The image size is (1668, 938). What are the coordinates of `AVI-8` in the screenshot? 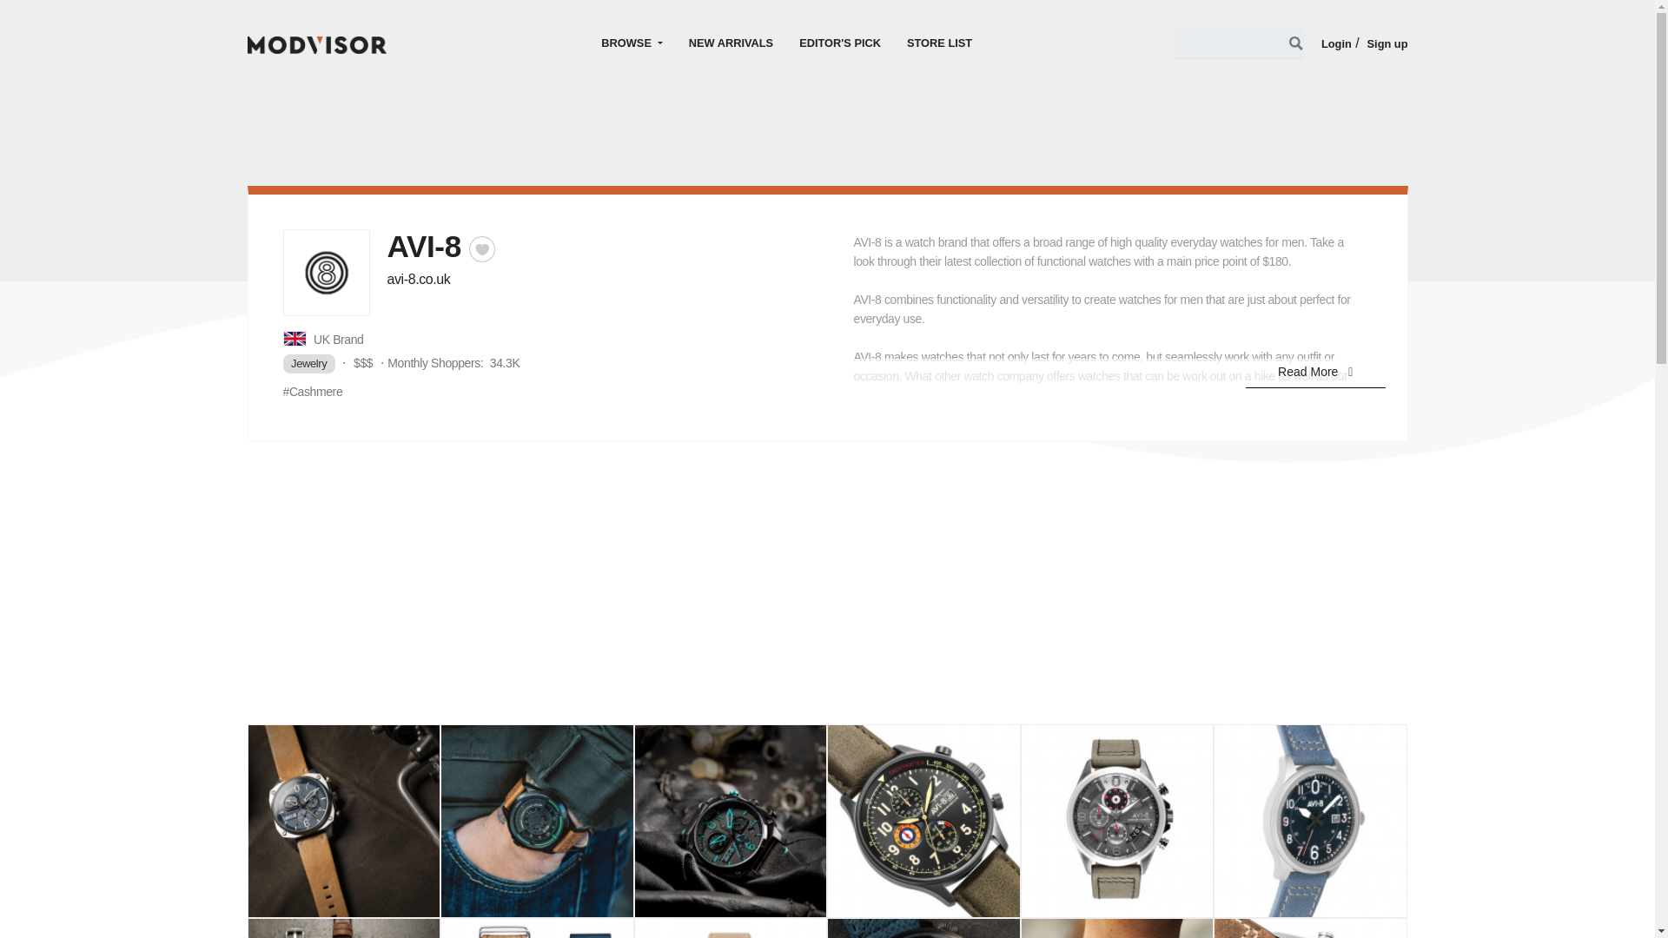 It's located at (1310, 821).